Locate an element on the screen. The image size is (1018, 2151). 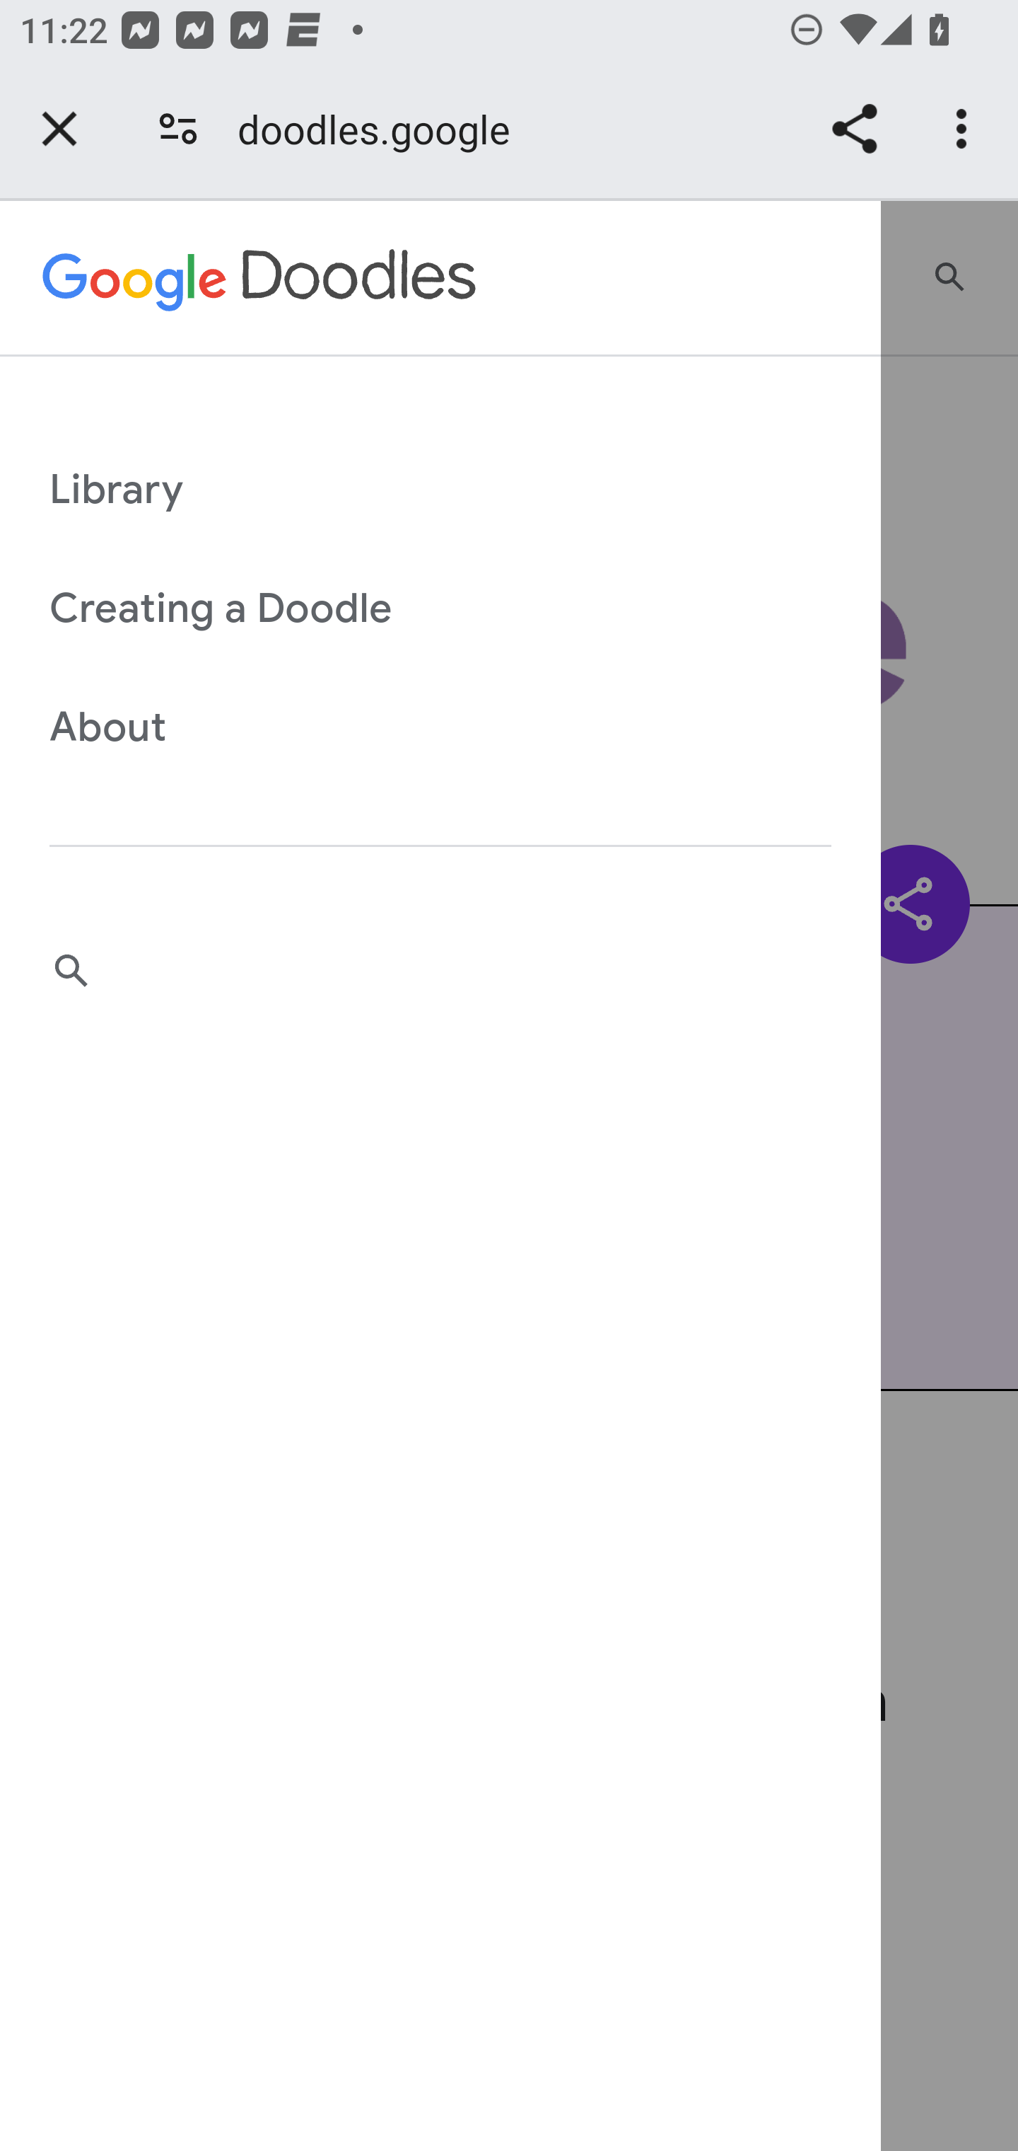
Google doodles is located at coordinates (260, 279).